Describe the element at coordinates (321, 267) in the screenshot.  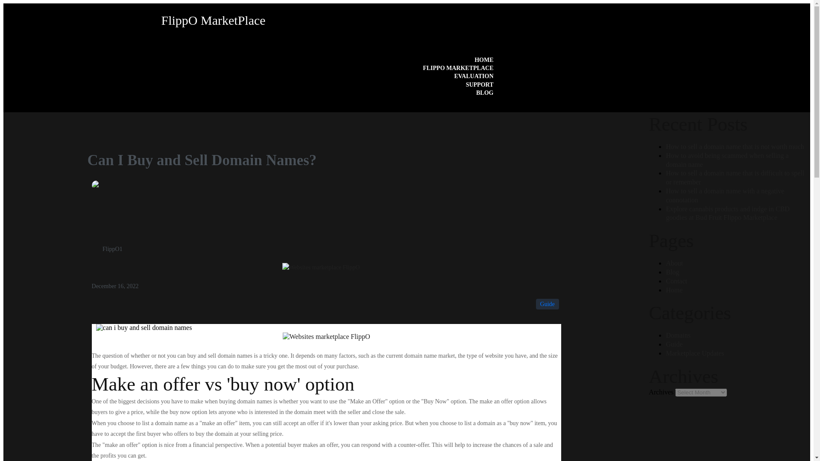
I see `Website For Sell FlippO` at that location.